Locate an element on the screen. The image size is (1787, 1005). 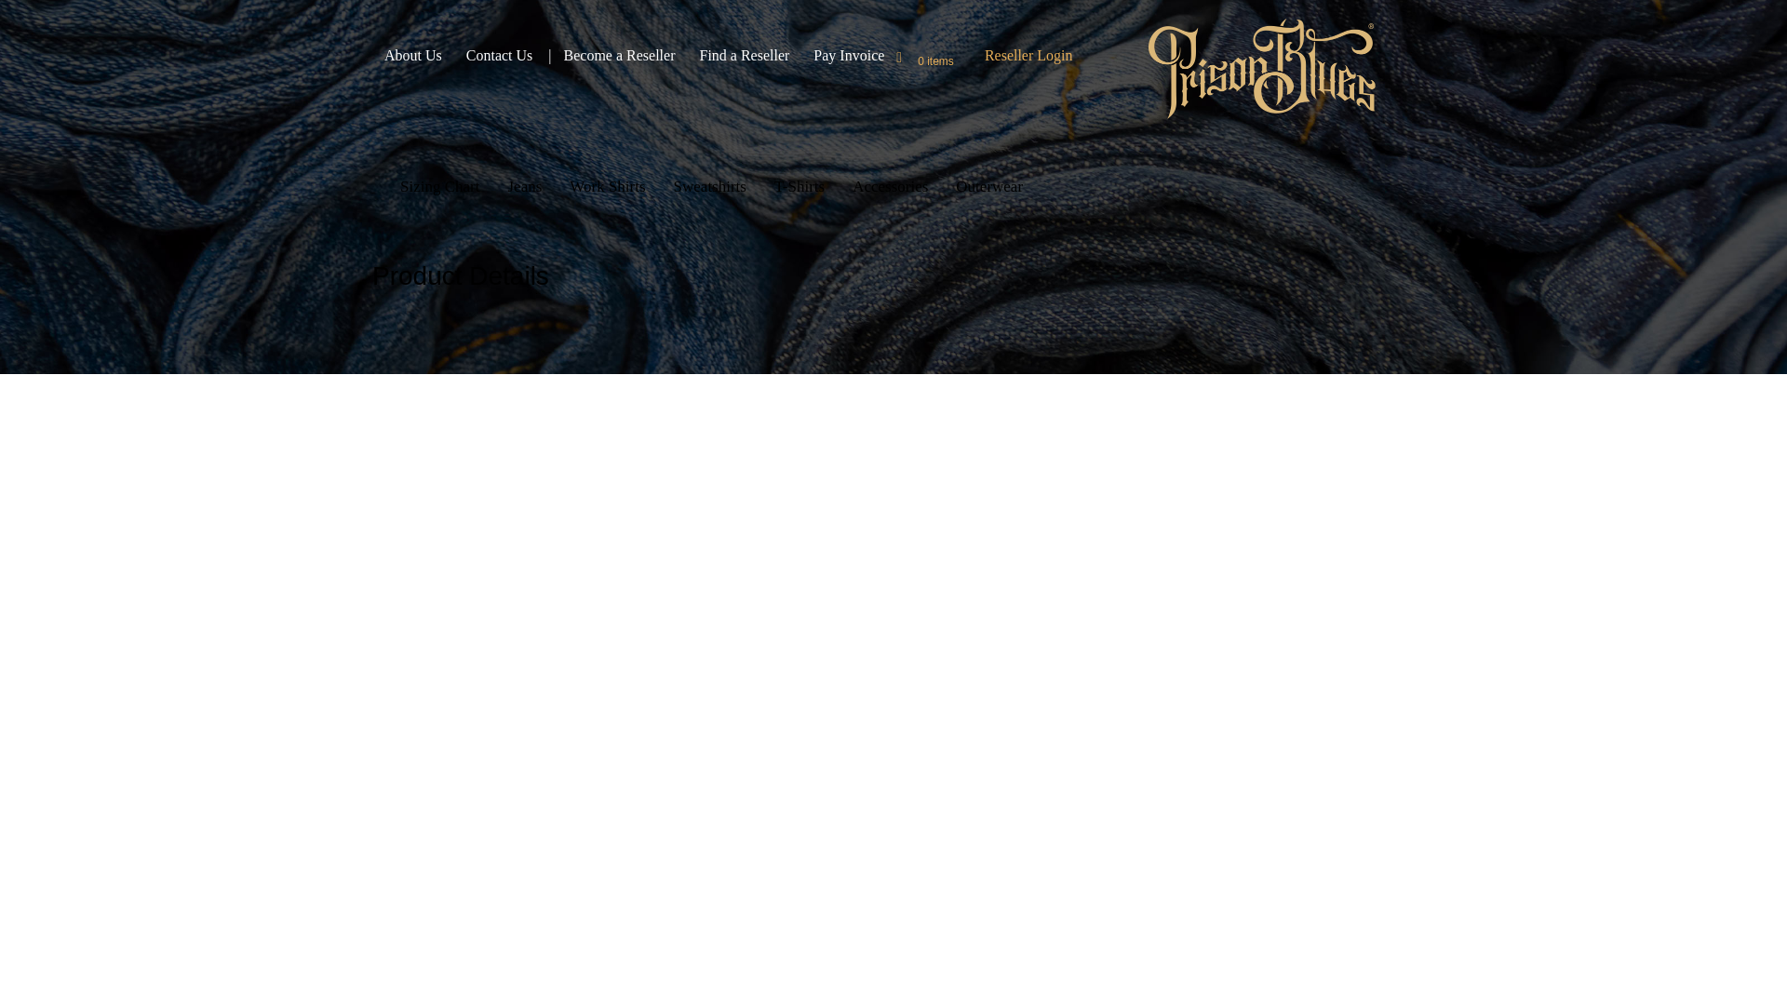
Reseller Login is located at coordinates (1028, 56).